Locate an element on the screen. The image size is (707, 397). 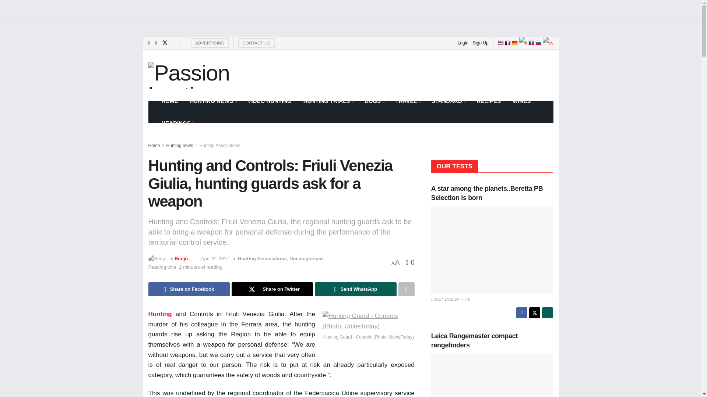
HUNTING NEWS is located at coordinates (213, 101).